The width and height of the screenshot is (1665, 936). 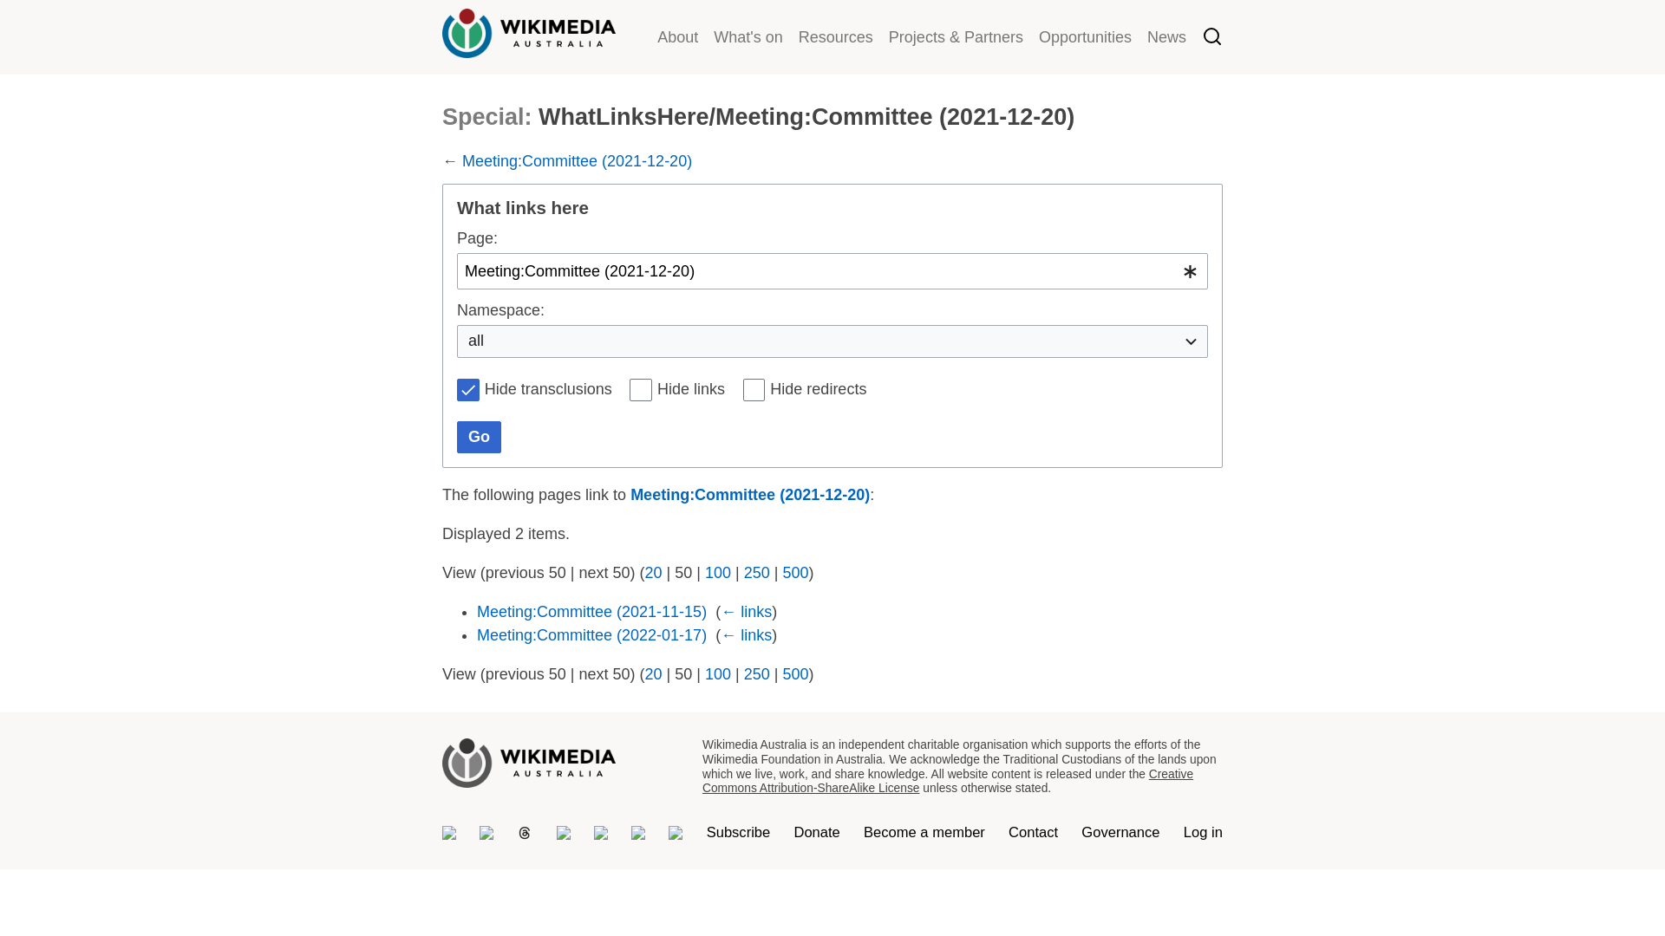 I want to click on Follow us on YouTube, so click(x=676, y=833).